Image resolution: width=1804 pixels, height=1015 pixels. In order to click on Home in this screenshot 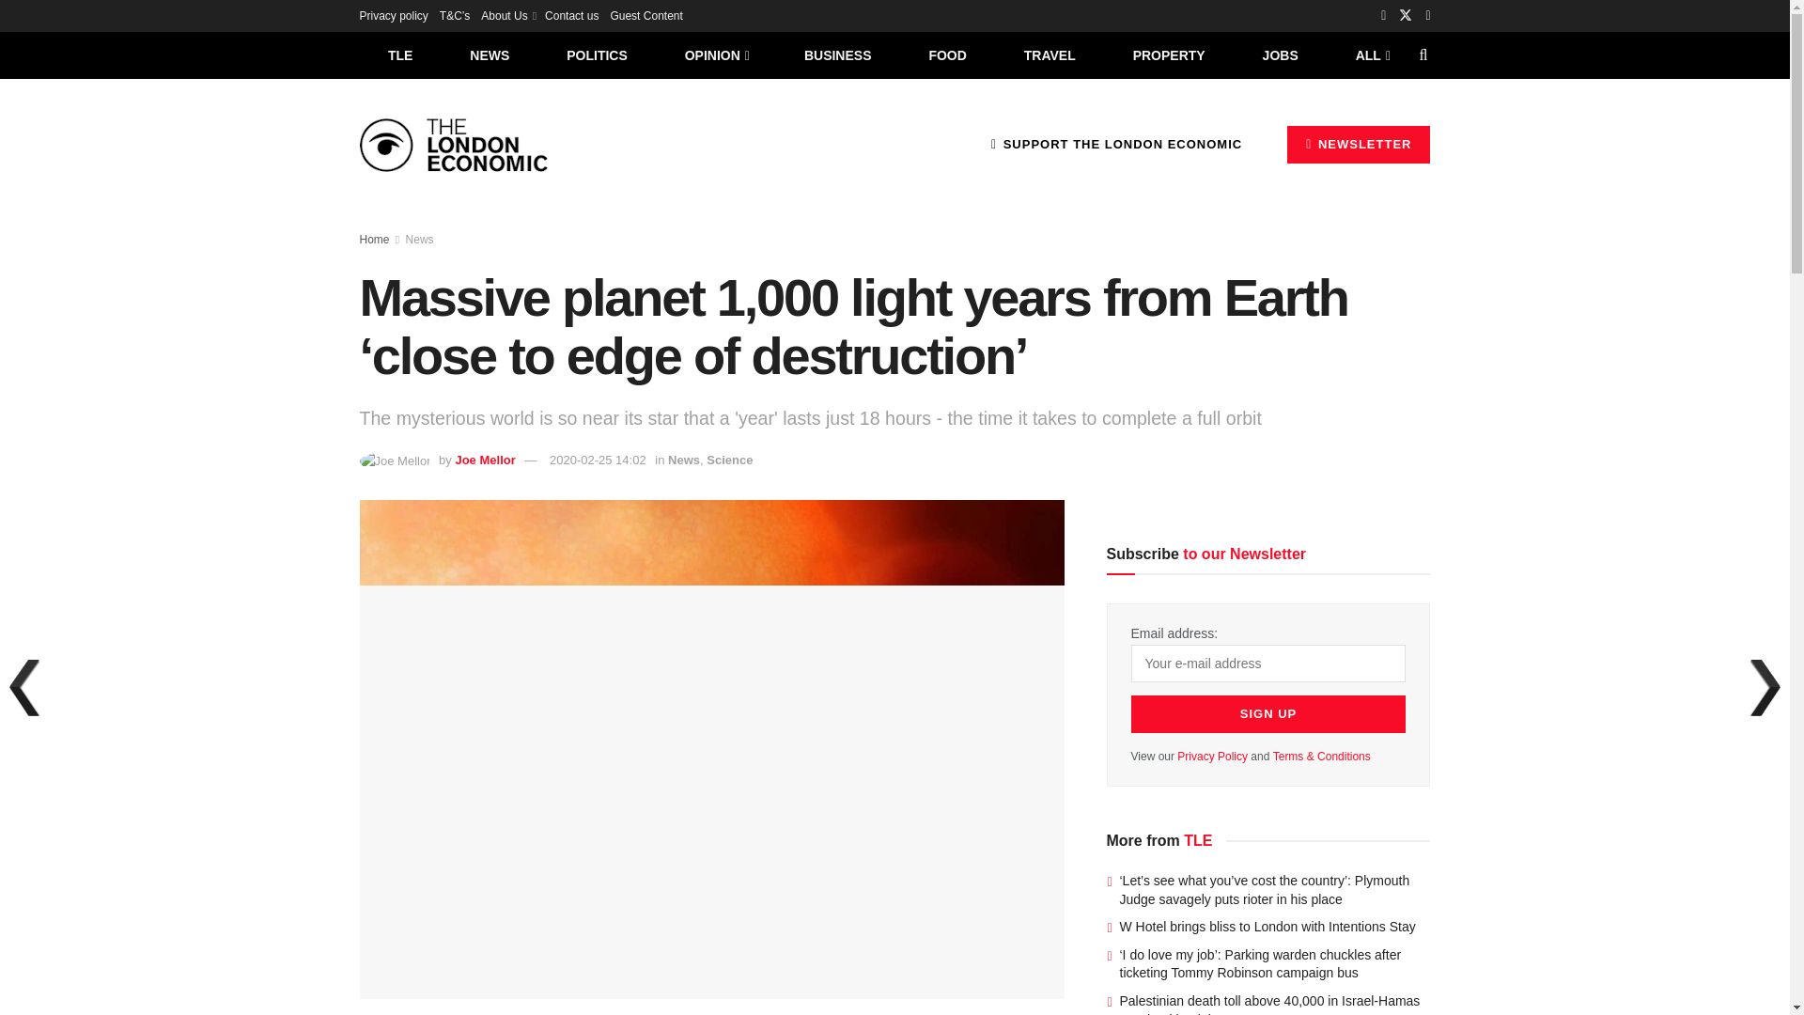, I will do `click(374, 240)`.